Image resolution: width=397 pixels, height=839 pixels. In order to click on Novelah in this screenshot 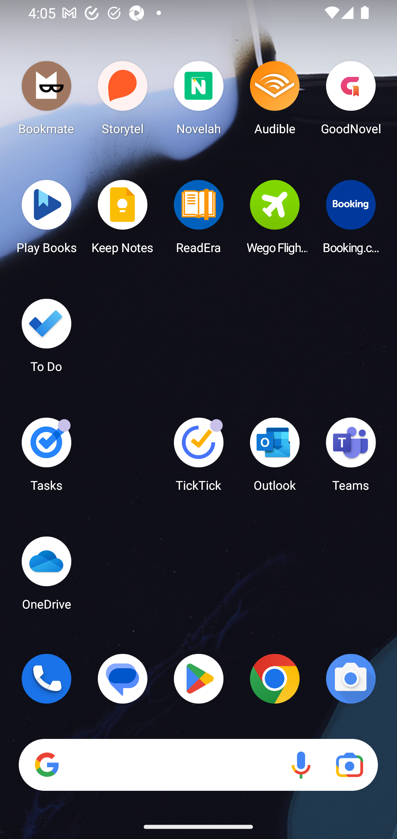, I will do `click(198, 101)`.